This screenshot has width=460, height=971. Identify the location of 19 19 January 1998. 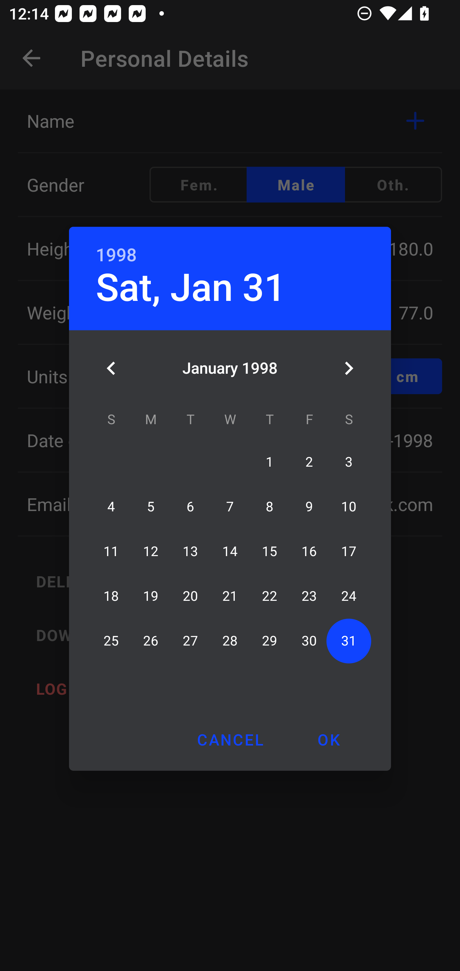
(151, 596).